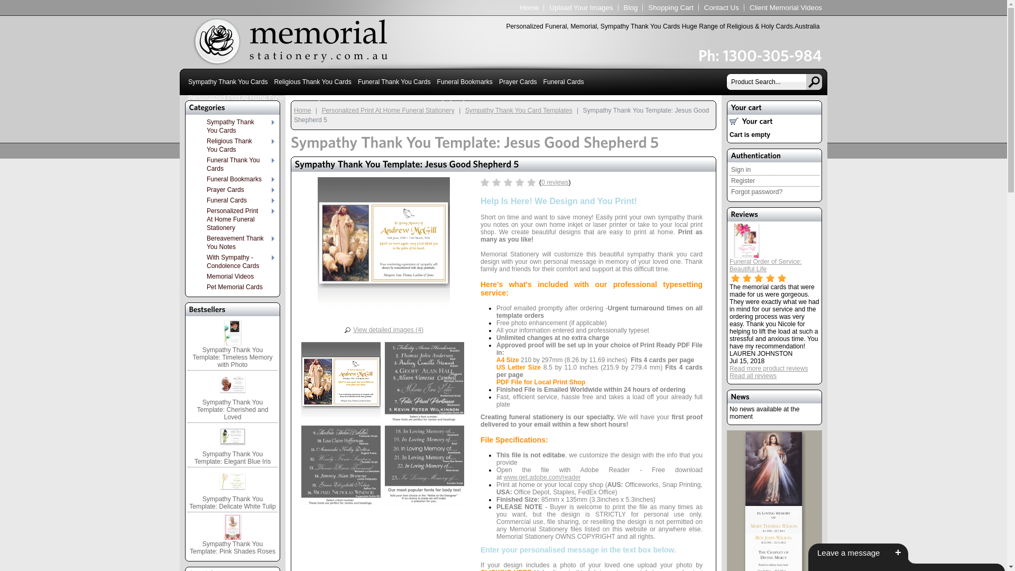  What do you see at coordinates (474, 98) in the screenshot?
I see `With Sympathy - Condolence Cards` at bounding box center [474, 98].